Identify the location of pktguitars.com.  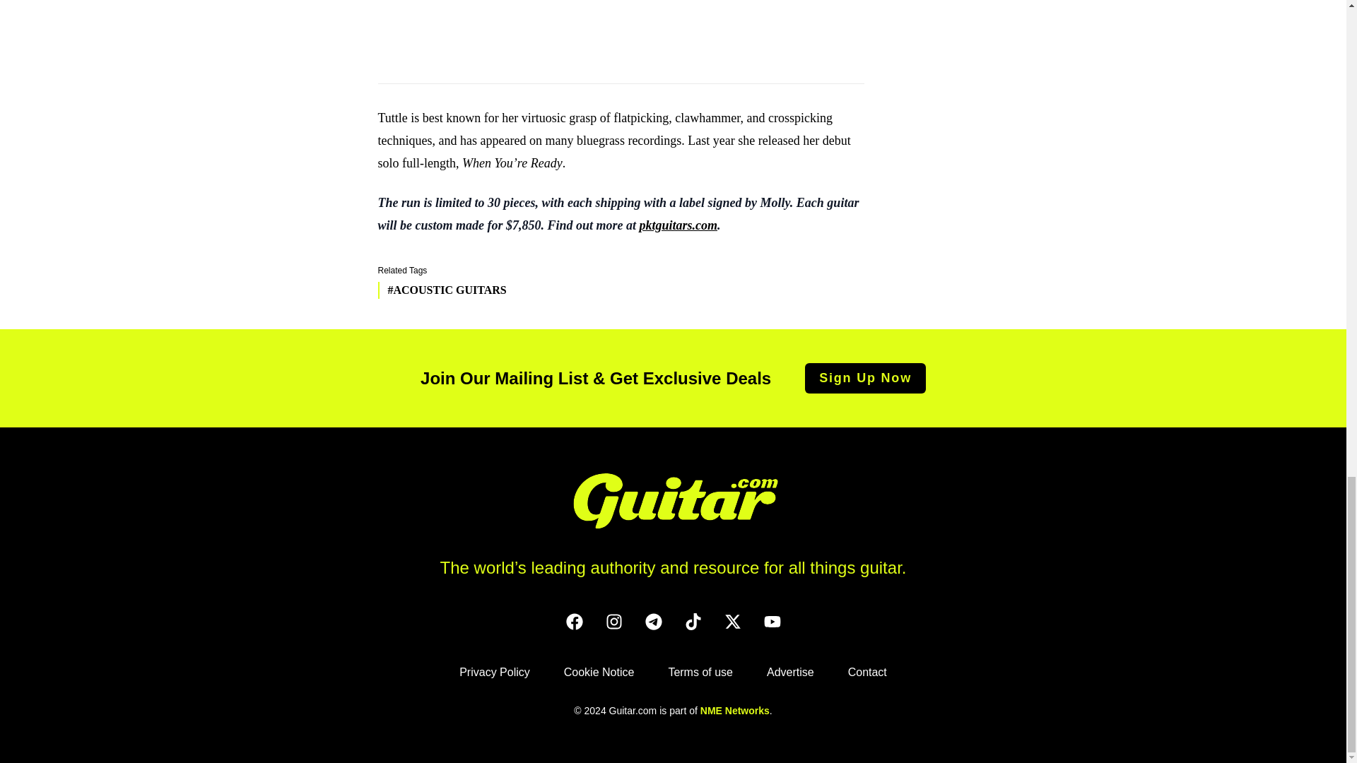
(678, 225).